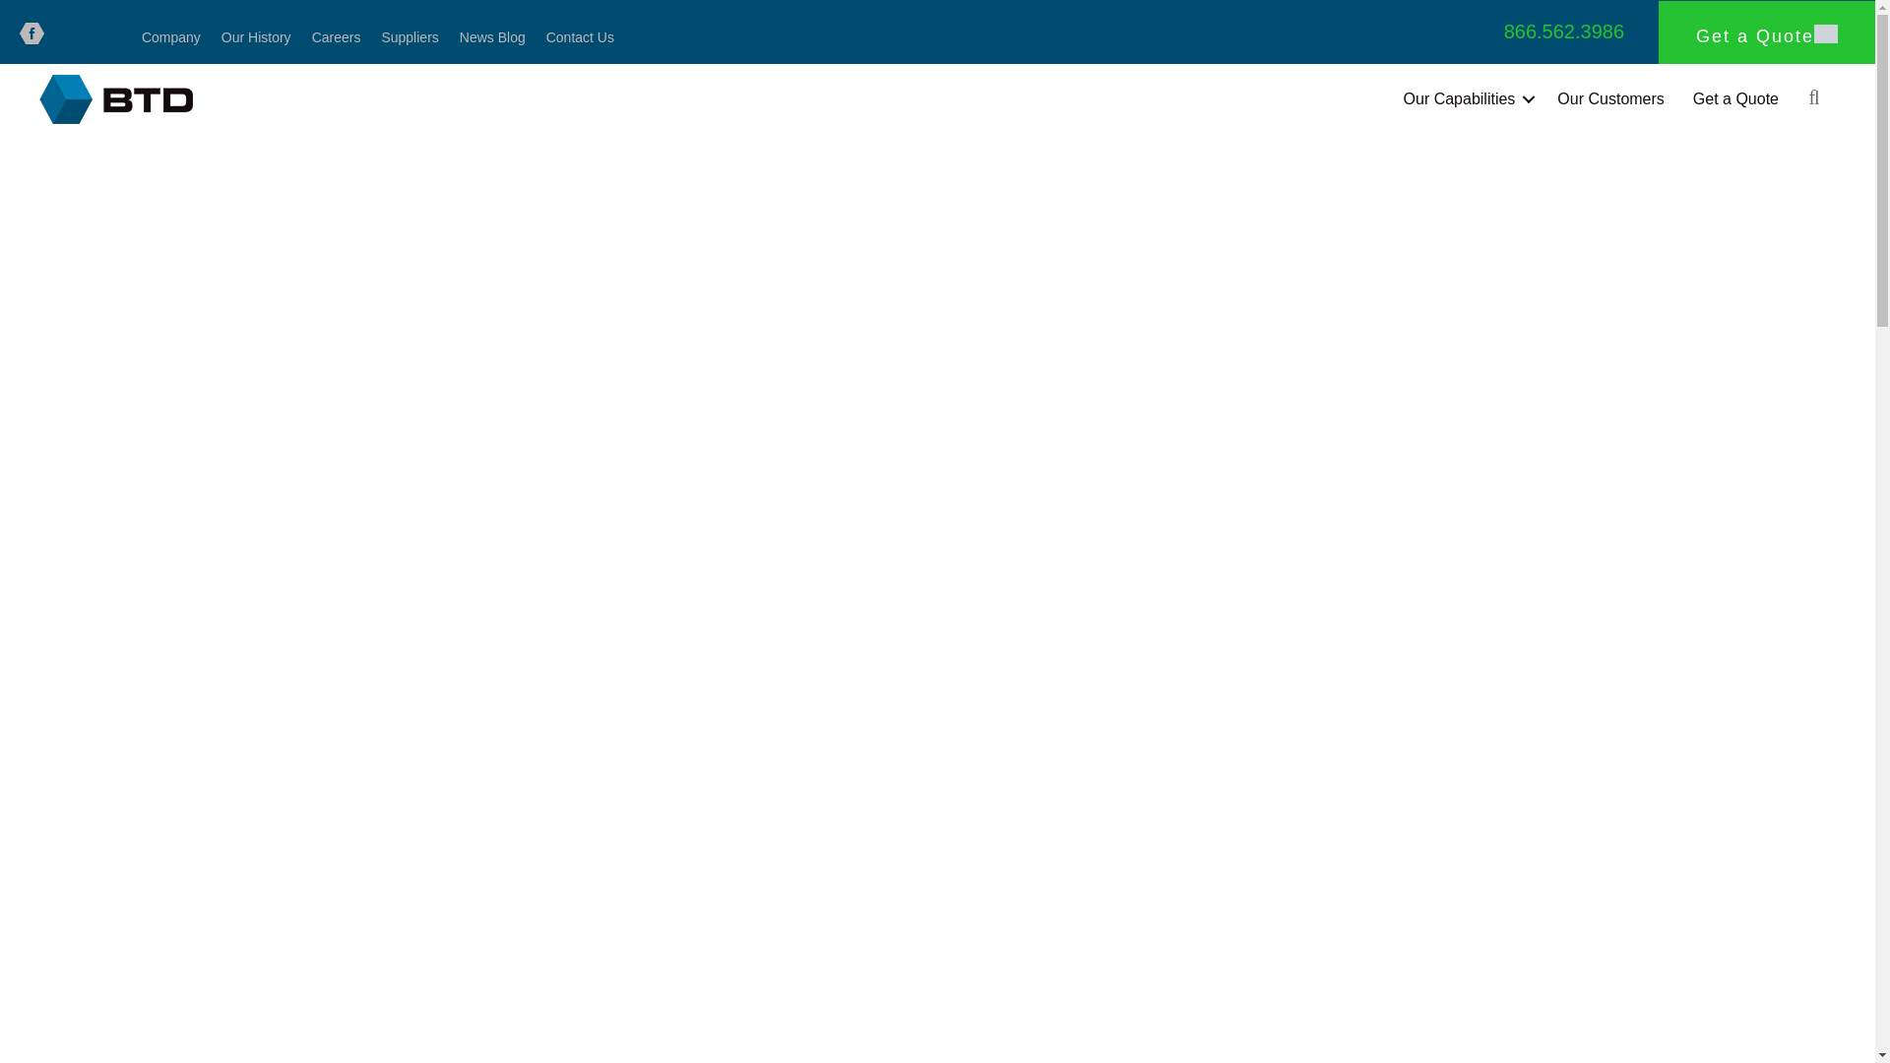 This screenshot has width=1890, height=1063. Describe the element at coordinates (1610, 98) in the screenshot. I see `Our Customers` at that location.